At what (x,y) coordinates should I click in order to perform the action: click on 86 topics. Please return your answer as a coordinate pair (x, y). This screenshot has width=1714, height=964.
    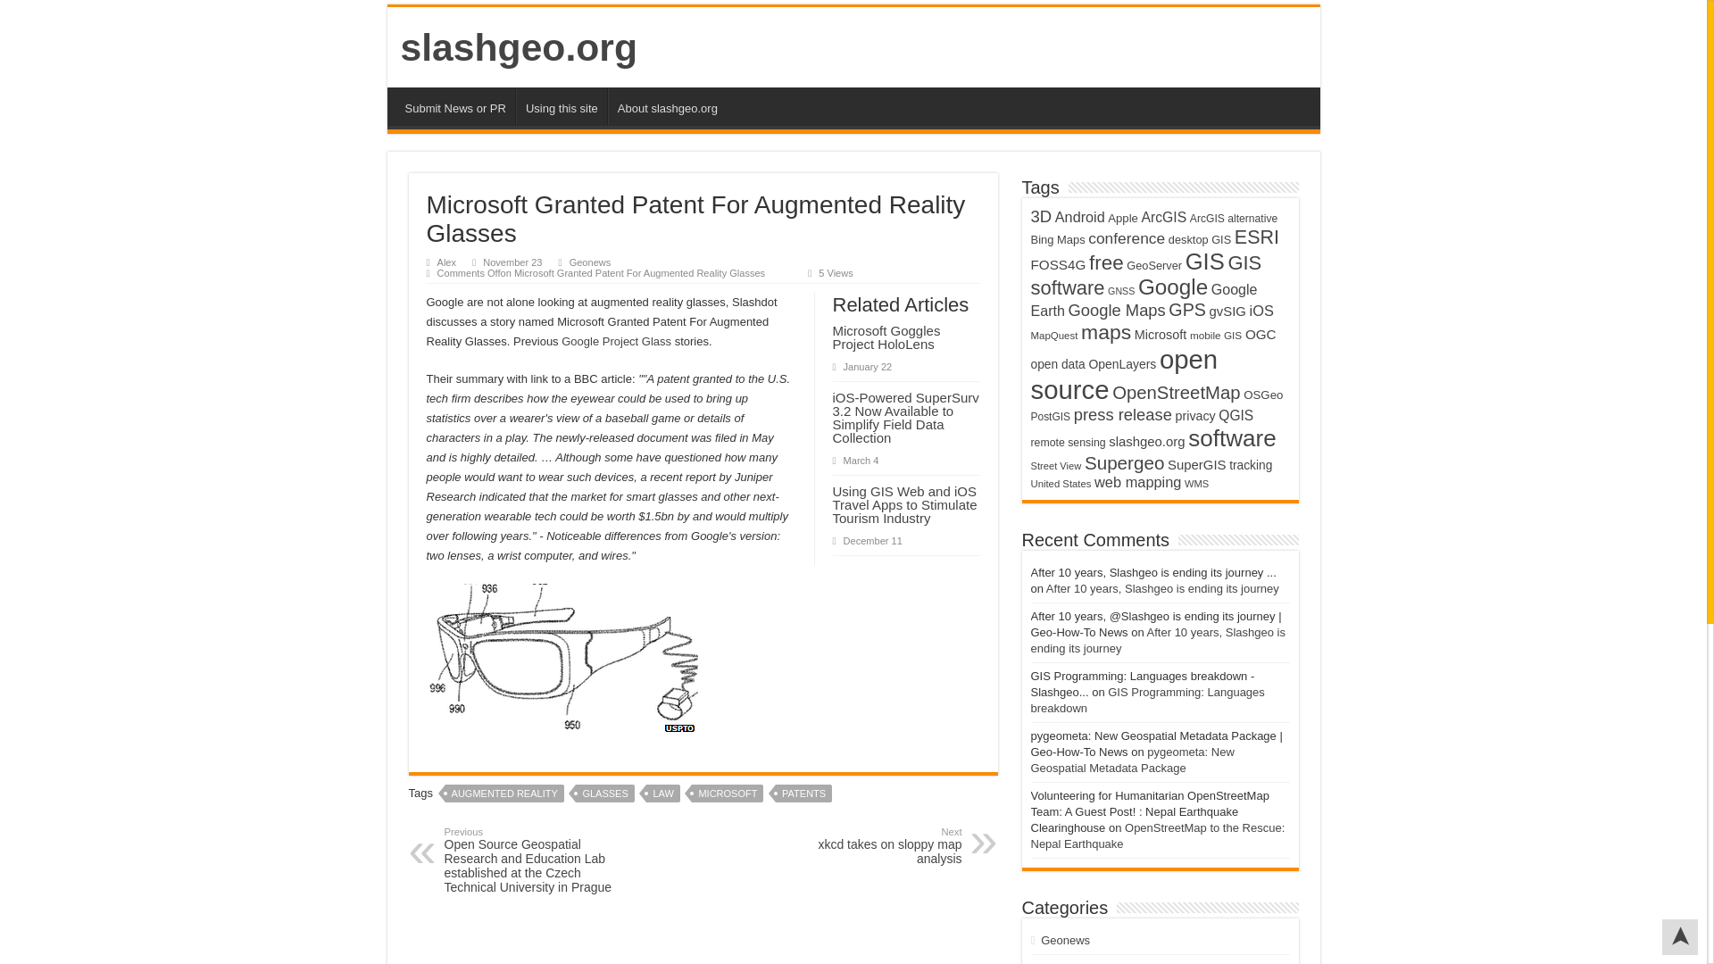
    Looking at the image, I should click on (1127, 237).